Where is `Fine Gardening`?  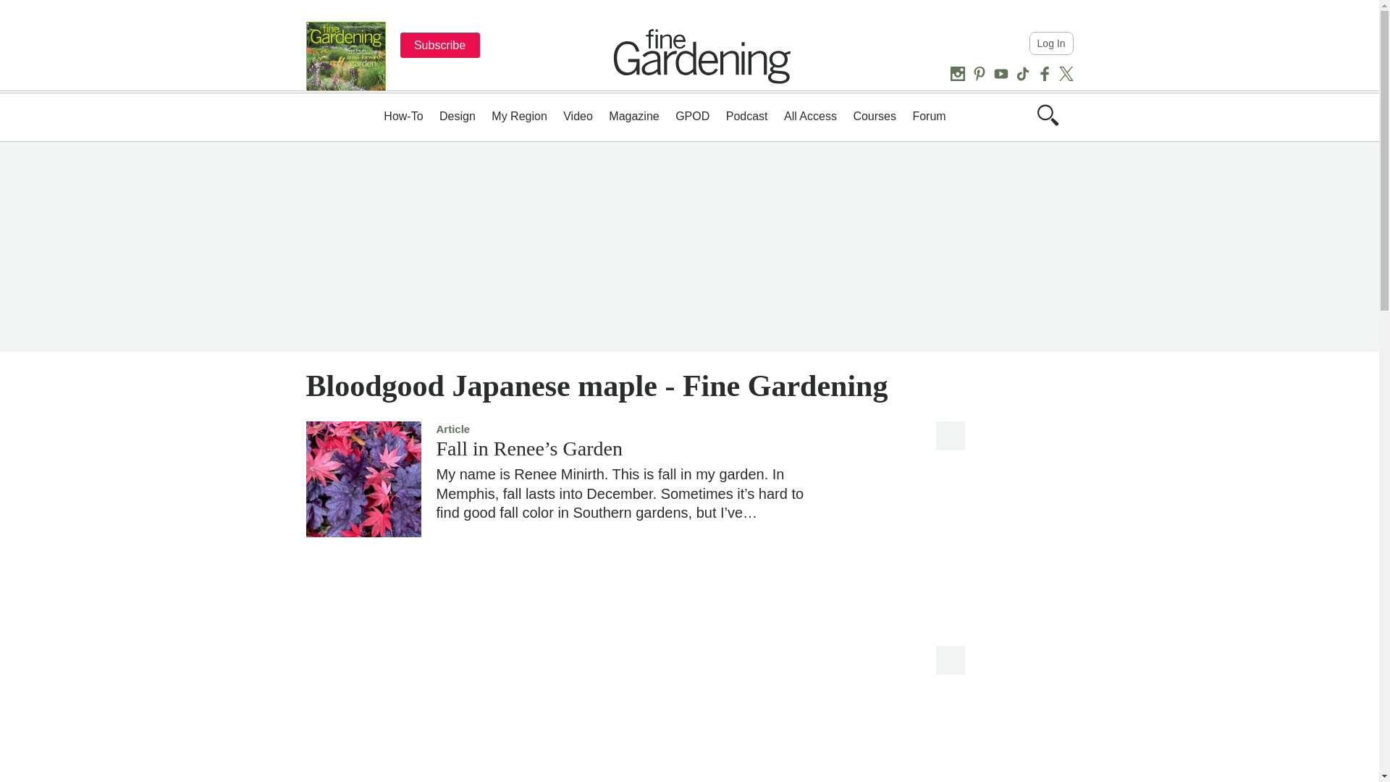 Fine Gardening is located at coordinates (702, 56).